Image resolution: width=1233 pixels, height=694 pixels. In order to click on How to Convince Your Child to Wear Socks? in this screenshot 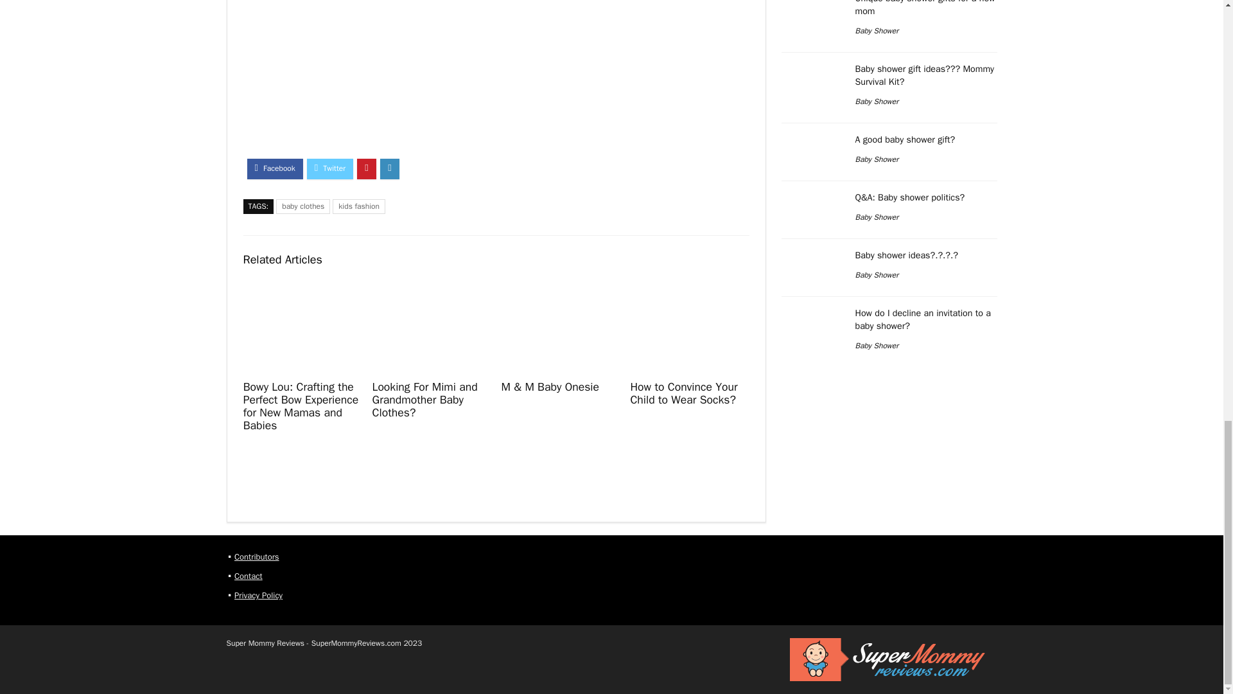, I will do `click(683, 393)`.